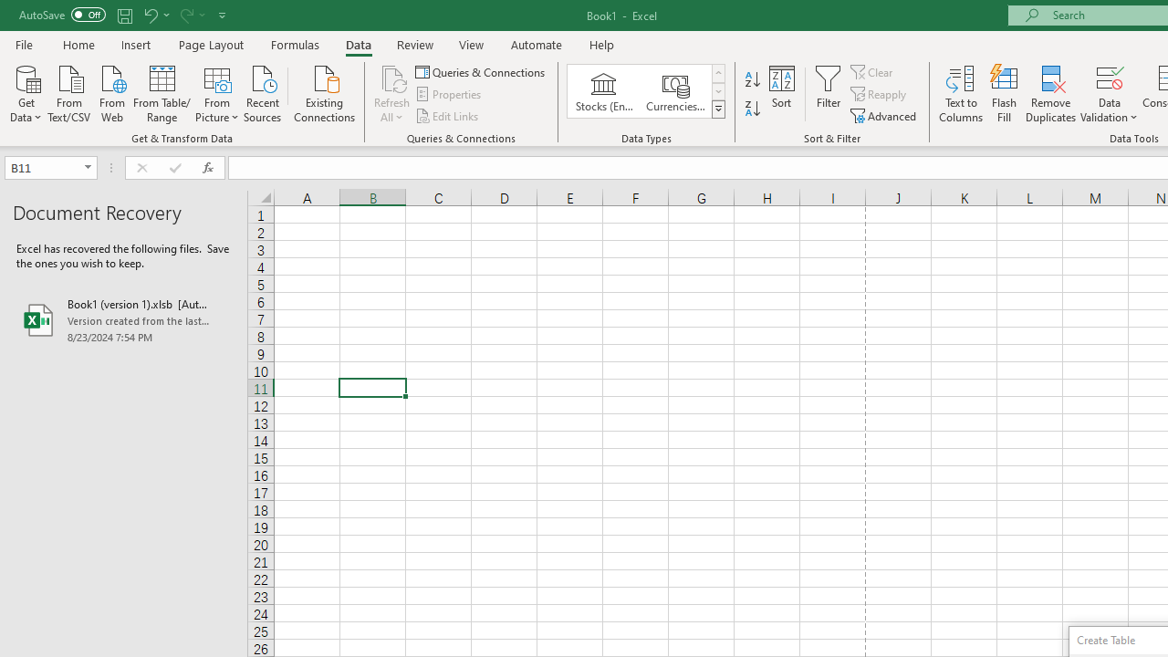  I want to click on Advanced..., so click(885, 115).